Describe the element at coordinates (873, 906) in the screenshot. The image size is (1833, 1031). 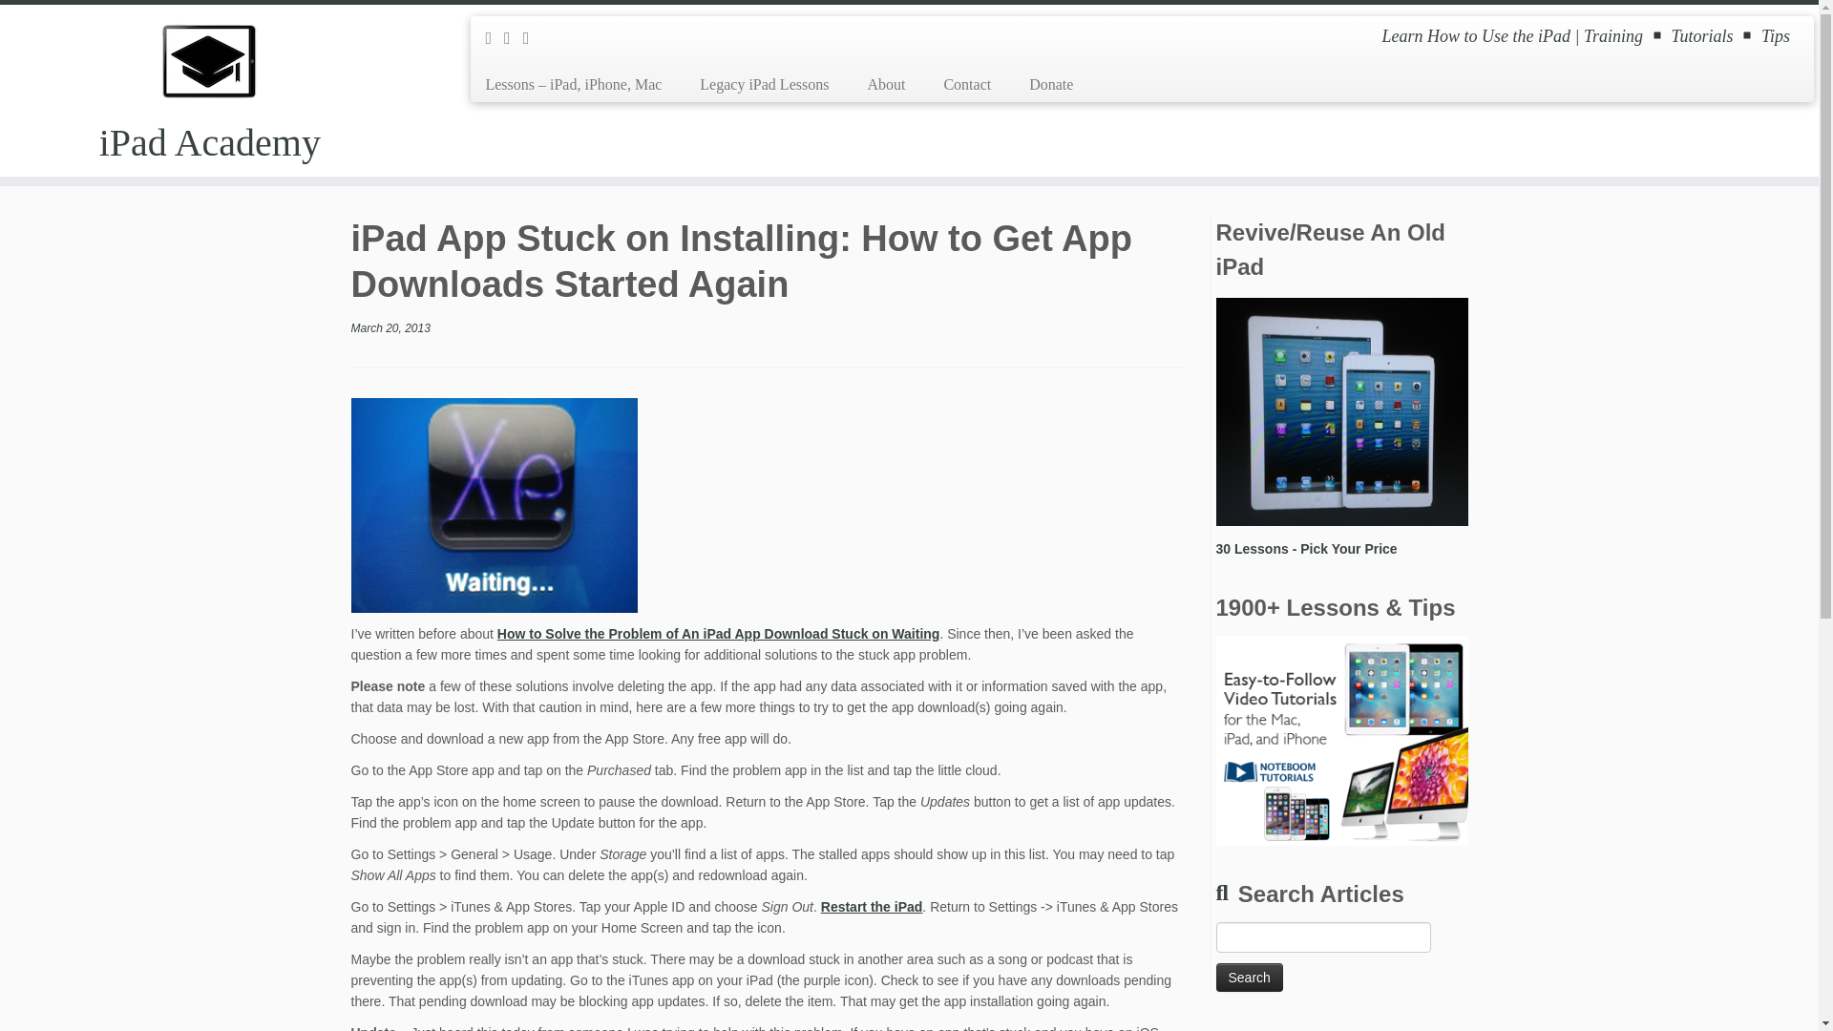
I see `Link to iPad Academy article` at that location.